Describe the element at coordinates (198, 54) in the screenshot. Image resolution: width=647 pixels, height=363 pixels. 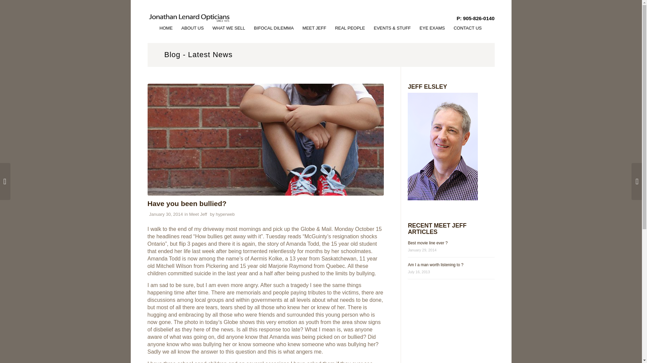
I see `Permanent Link: Blog - Latest News` at that location.